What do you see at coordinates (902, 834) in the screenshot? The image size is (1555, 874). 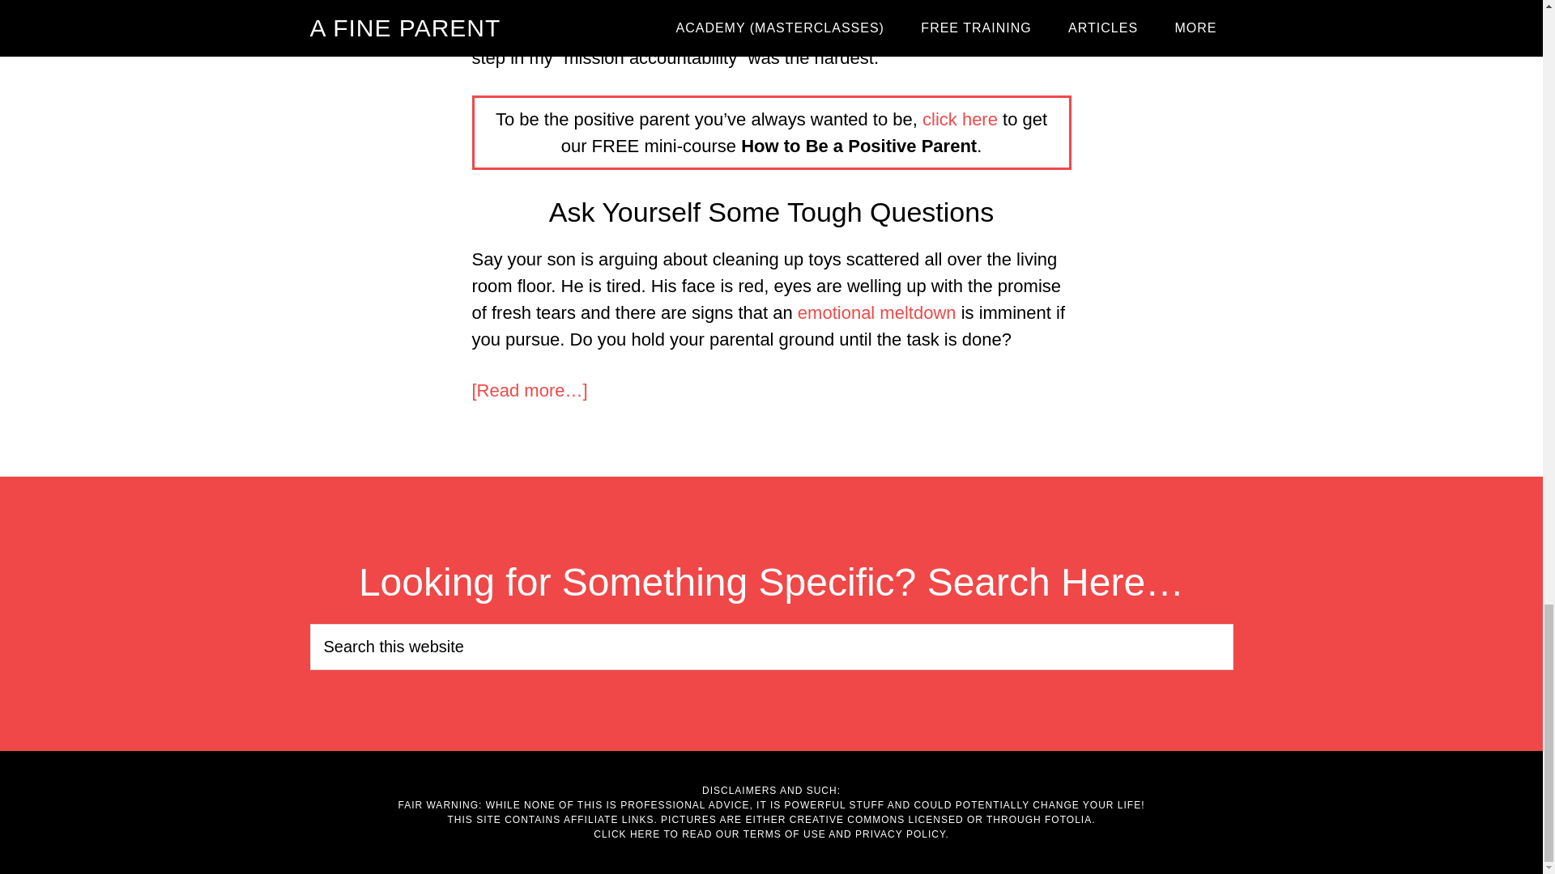 I see `PRIVACY POLICY.` at bounding box center [902, 834].